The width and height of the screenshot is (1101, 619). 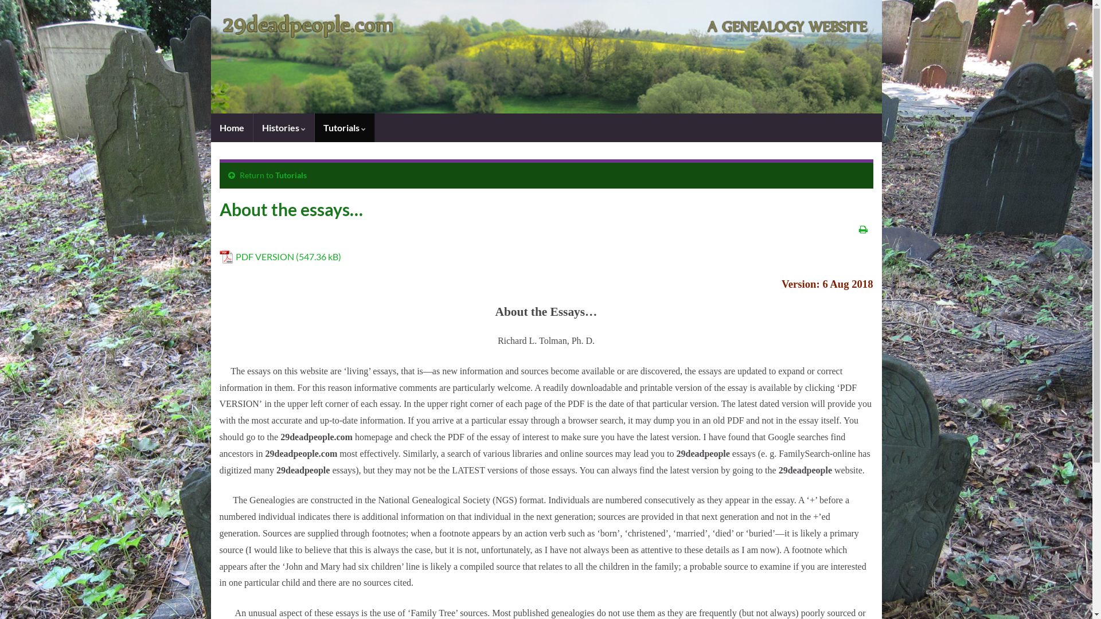 I want to click on Histories, so click(x=284, y=128).